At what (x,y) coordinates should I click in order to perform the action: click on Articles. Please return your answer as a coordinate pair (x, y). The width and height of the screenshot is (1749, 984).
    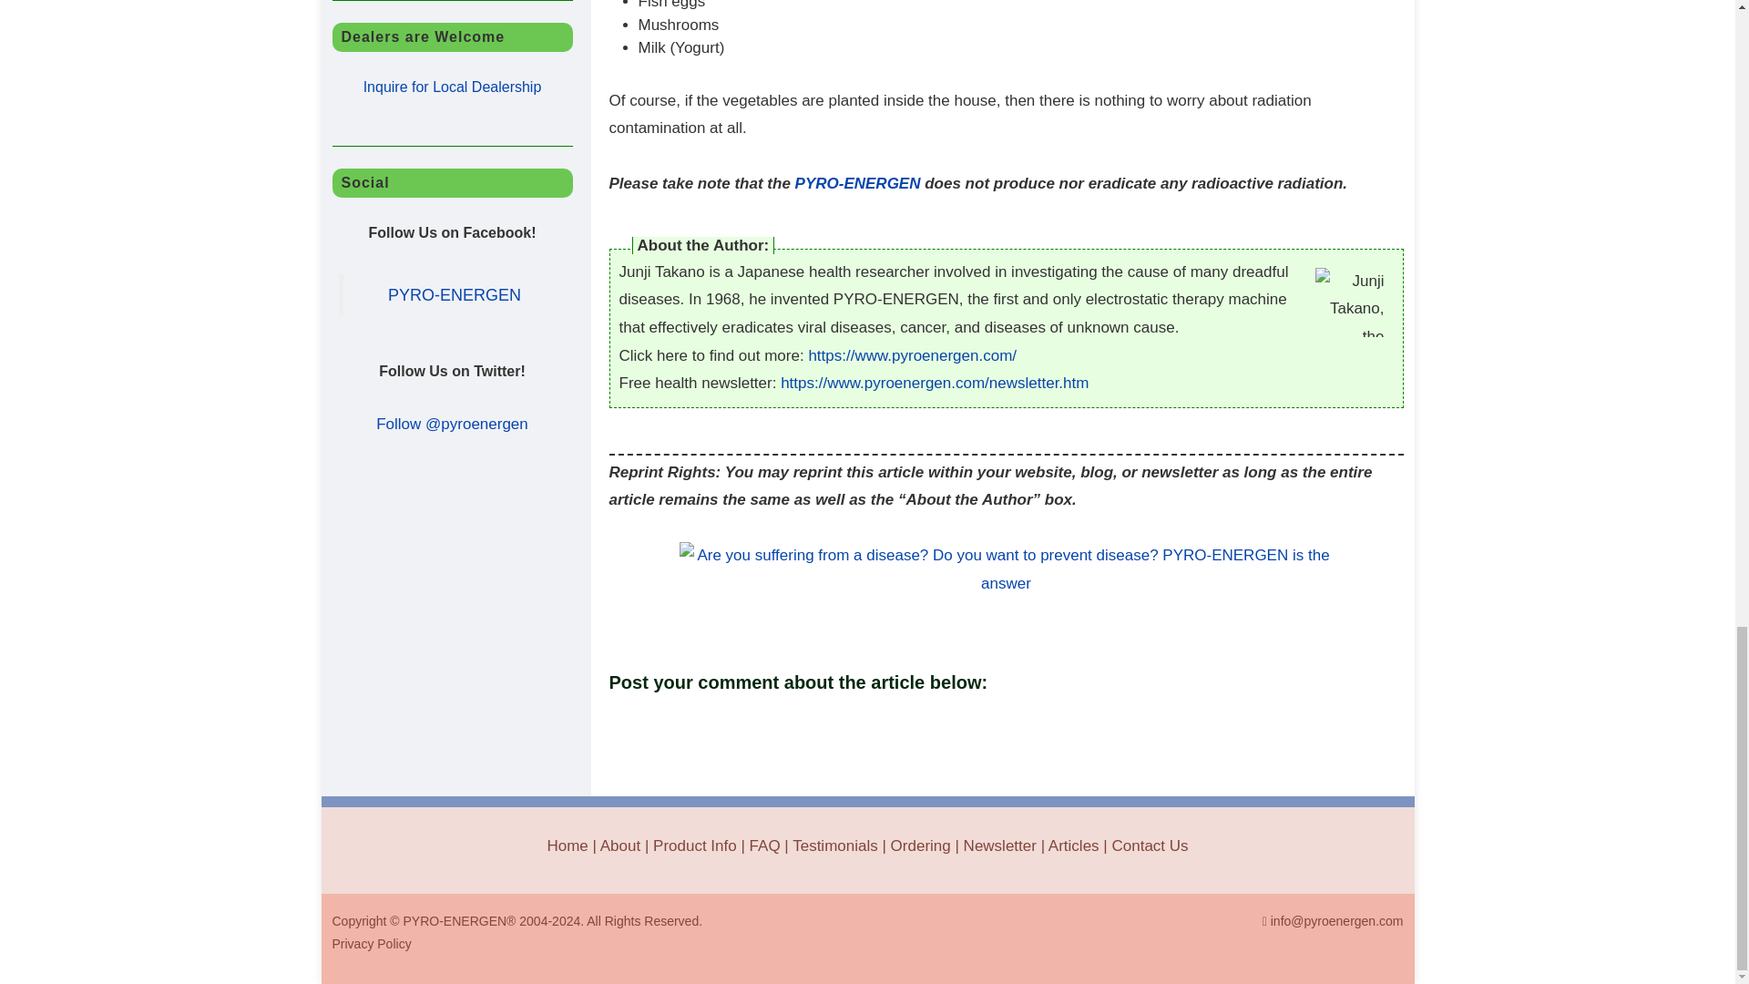
    Looking at the image, I should click on (1073, 846).